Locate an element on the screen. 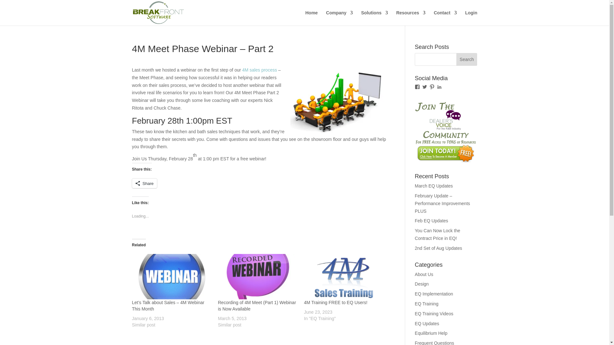  4M sales process is located at coordinates (259, 70).